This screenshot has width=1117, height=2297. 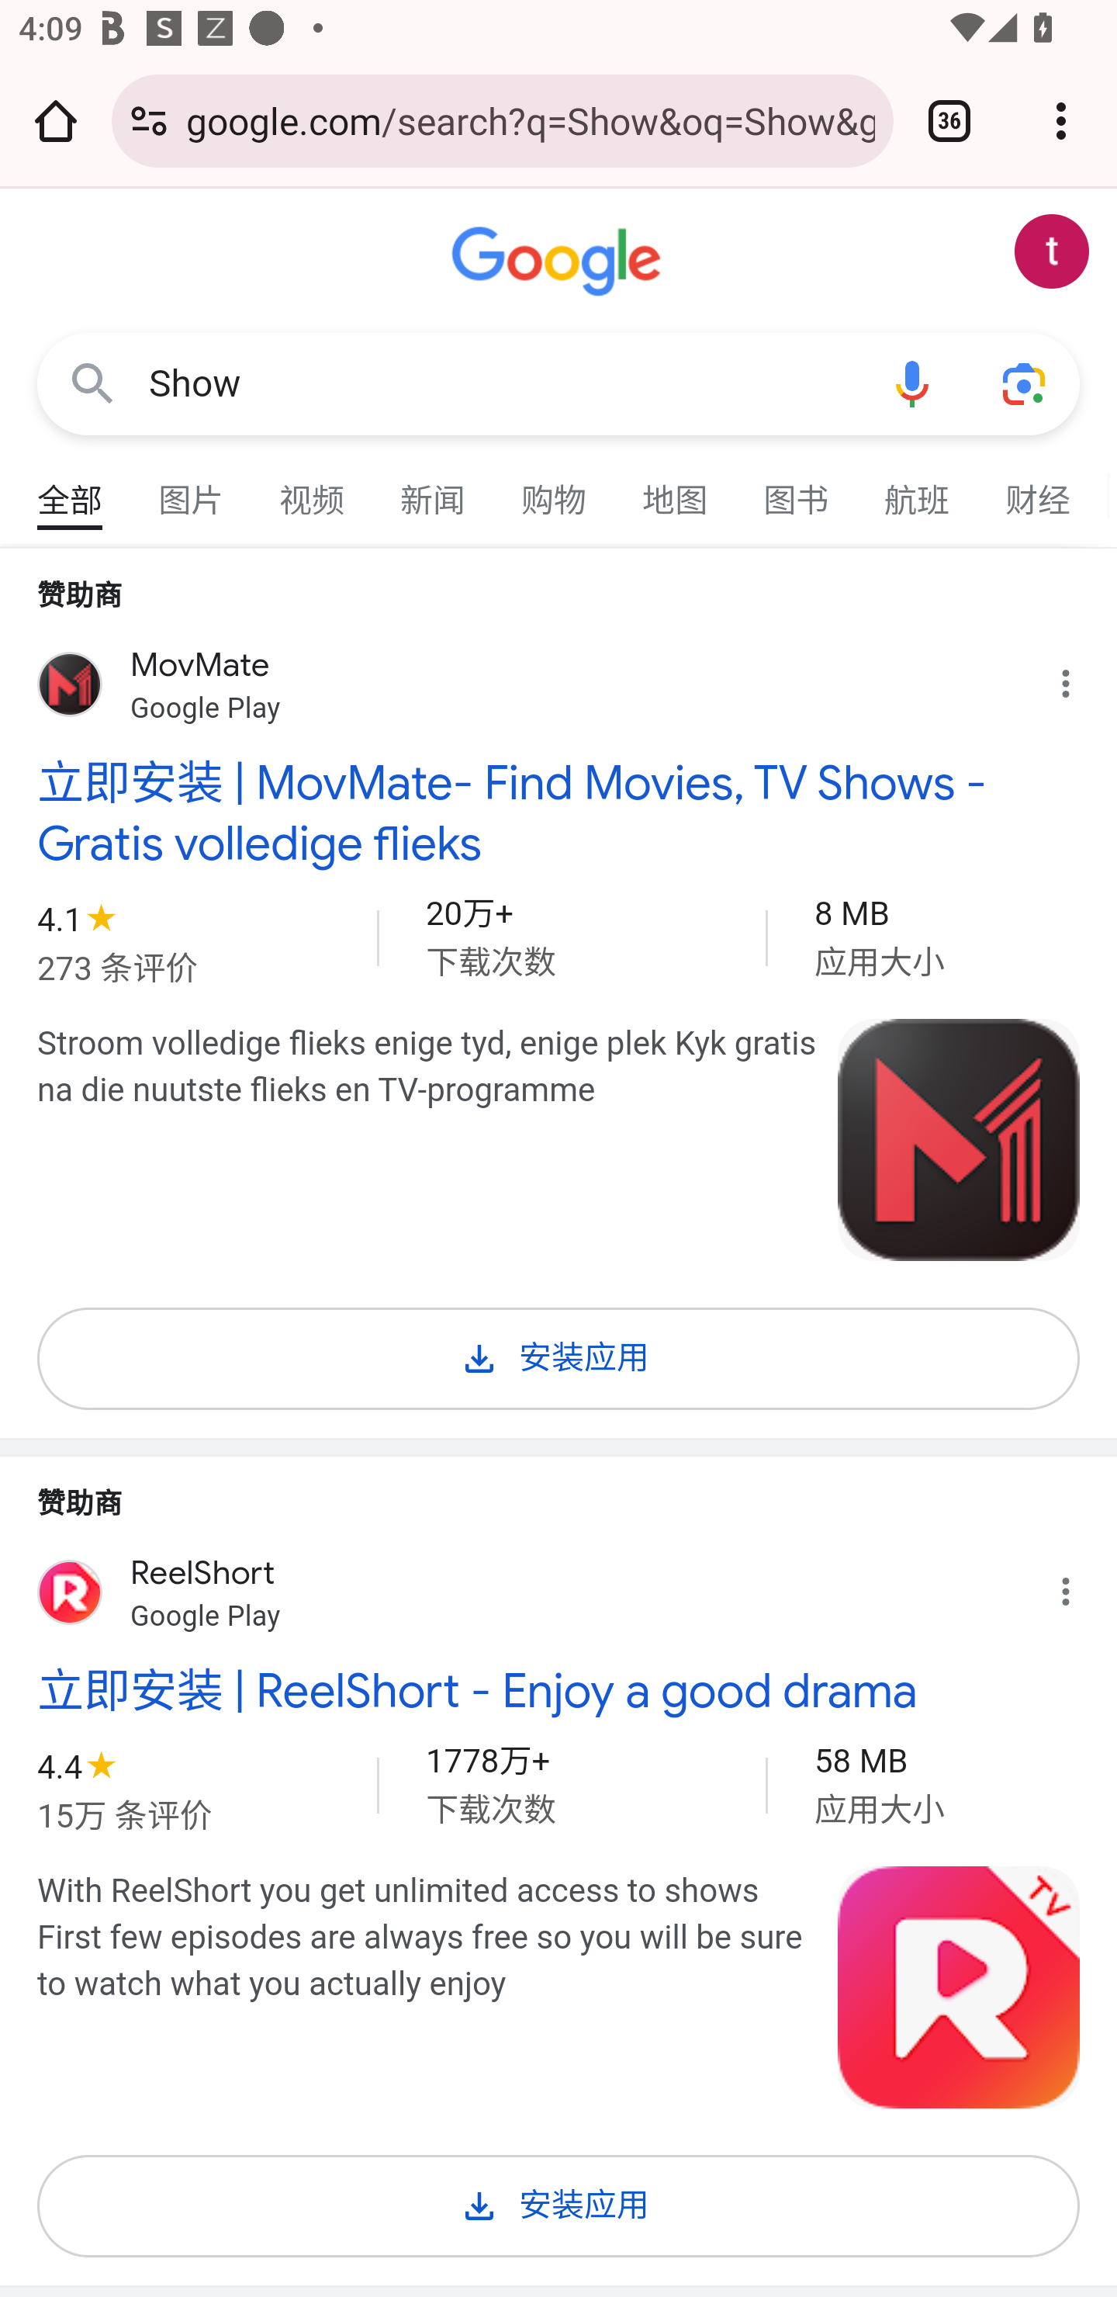 I want to click on 财经, so click(x=1039, y=489).